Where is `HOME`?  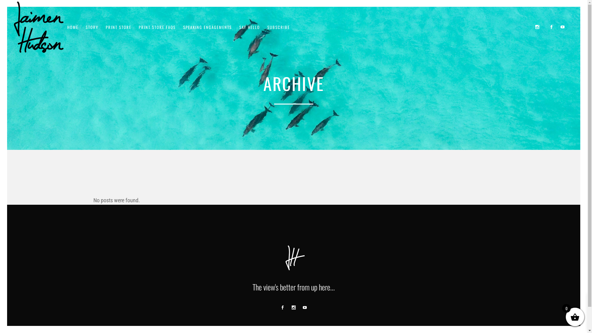 HOME is located at coordinates (73, 27).